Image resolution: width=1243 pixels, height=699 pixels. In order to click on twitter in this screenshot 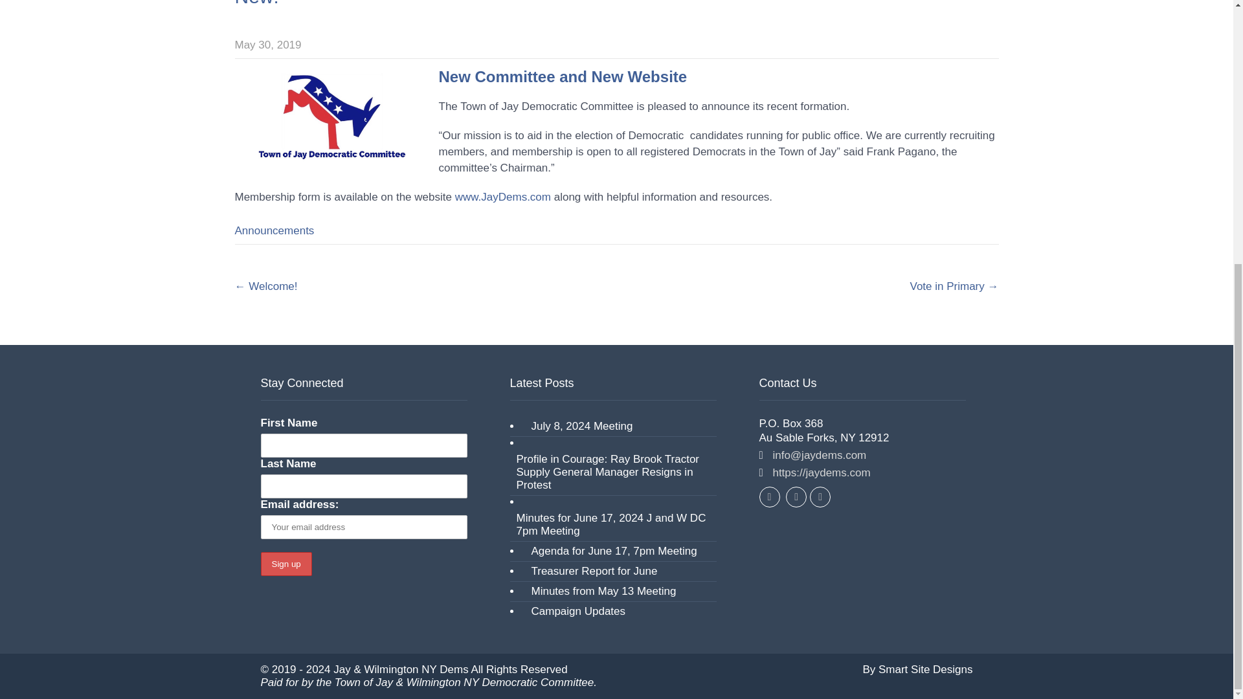, I will do `click(796, 497)`.